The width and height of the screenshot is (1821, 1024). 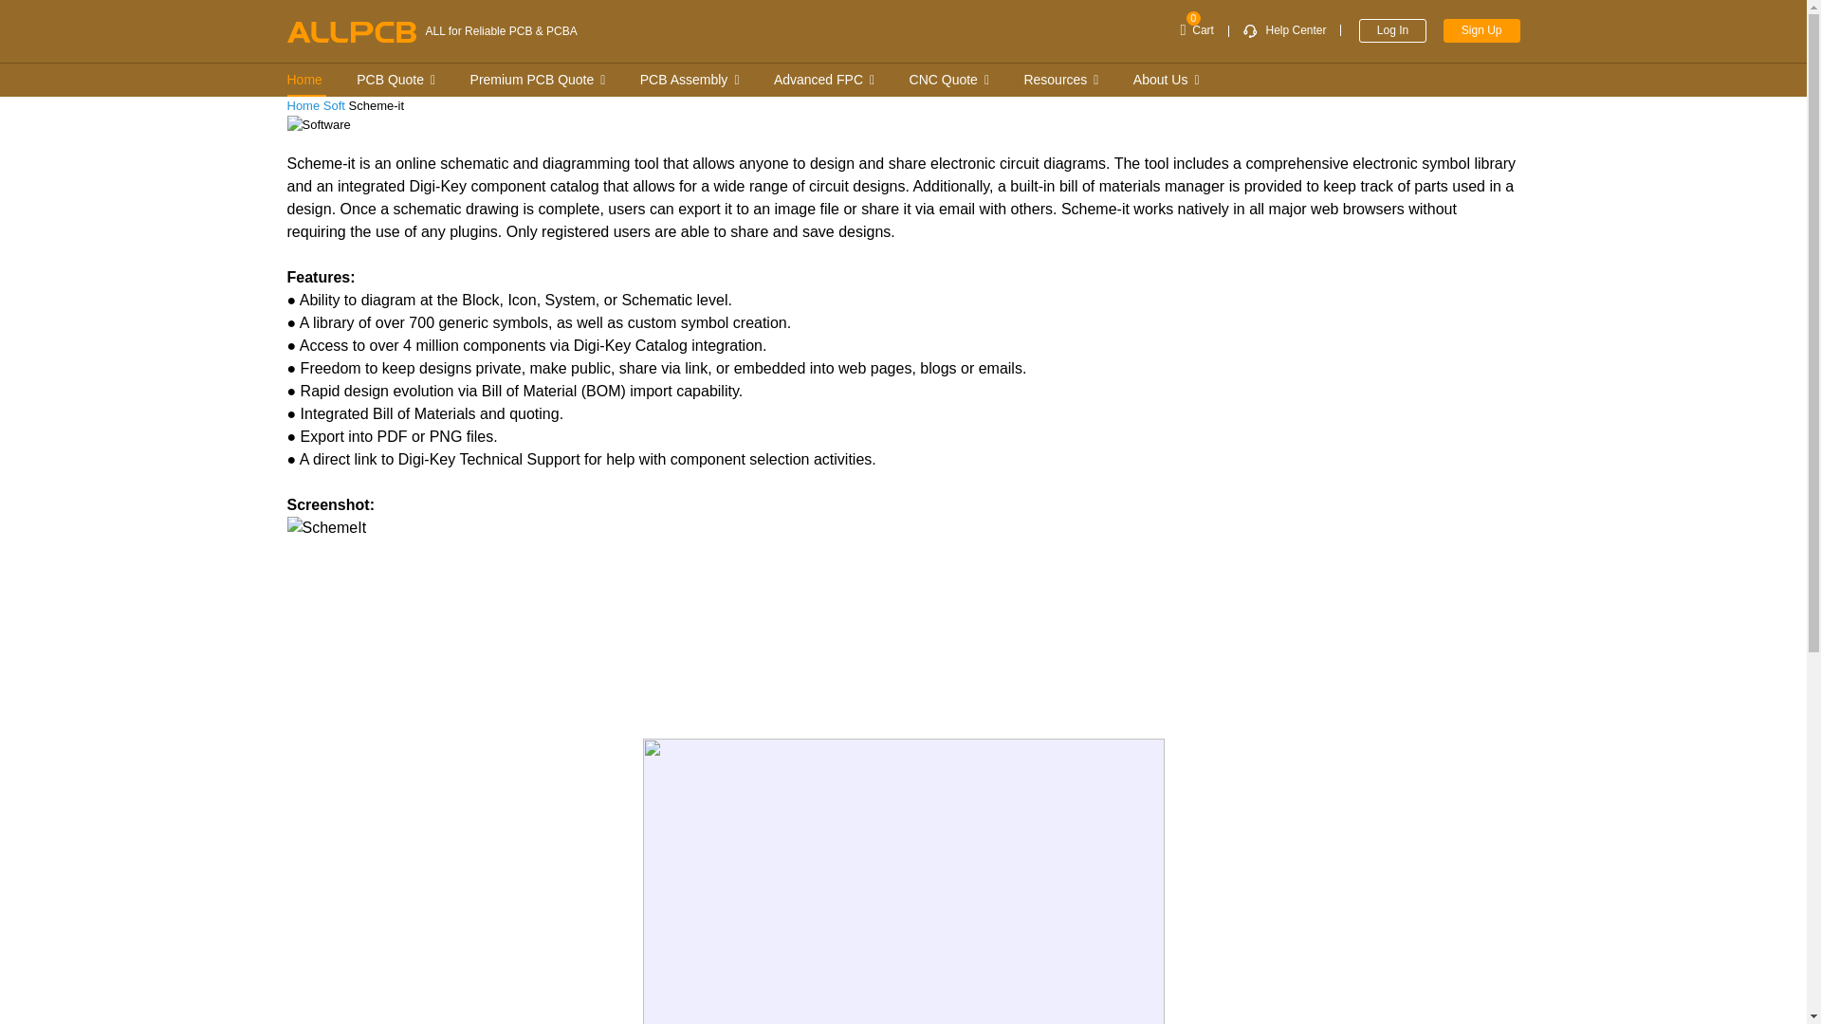 What do you see at coordinates (690, 80) in the screenshot?
I see `PCB Assembly` at bounding box center [690, 80].